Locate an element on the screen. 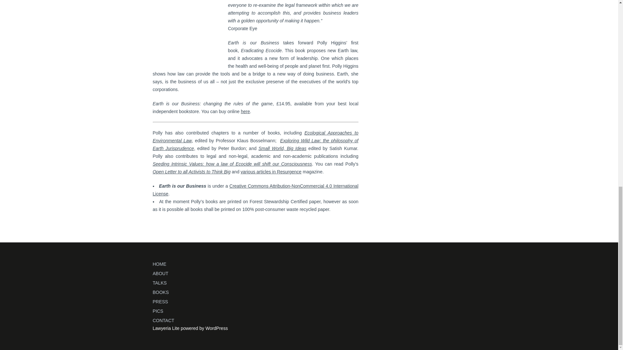 The height and width of the screenshot is (350, 623). Polly Higgins Earth is our Business is located at coordinates (245, 111).